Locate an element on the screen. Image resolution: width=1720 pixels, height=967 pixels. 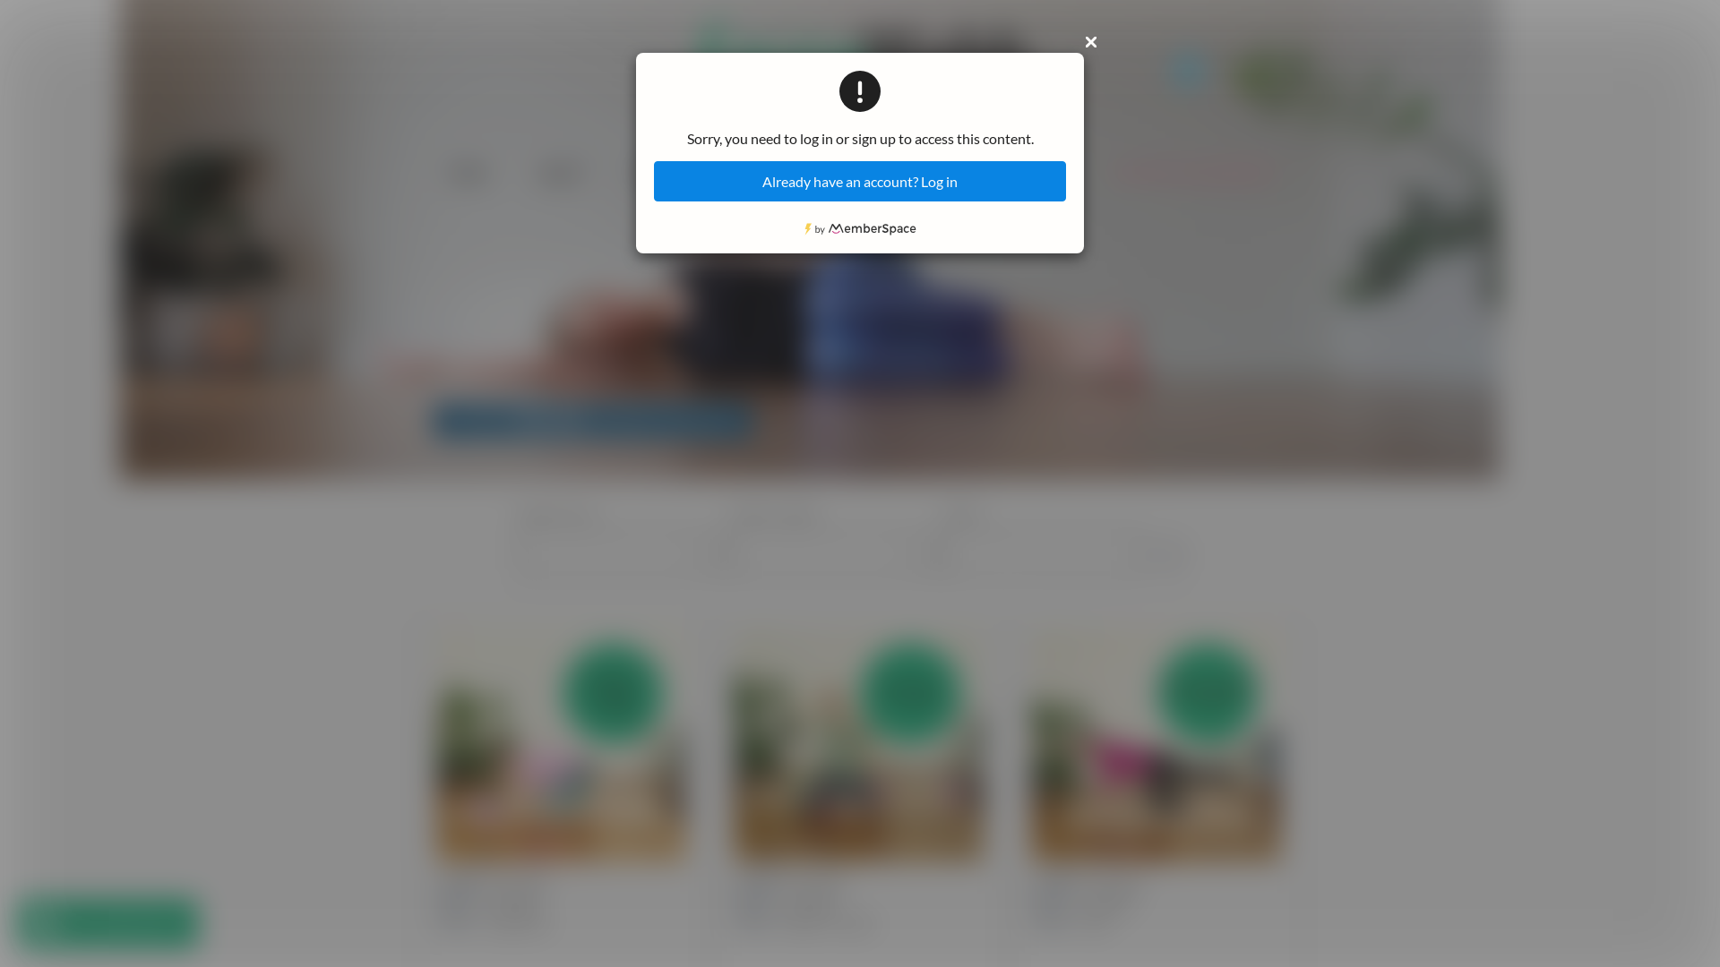
WORK WITH ME is located at coordinates (683, 175).